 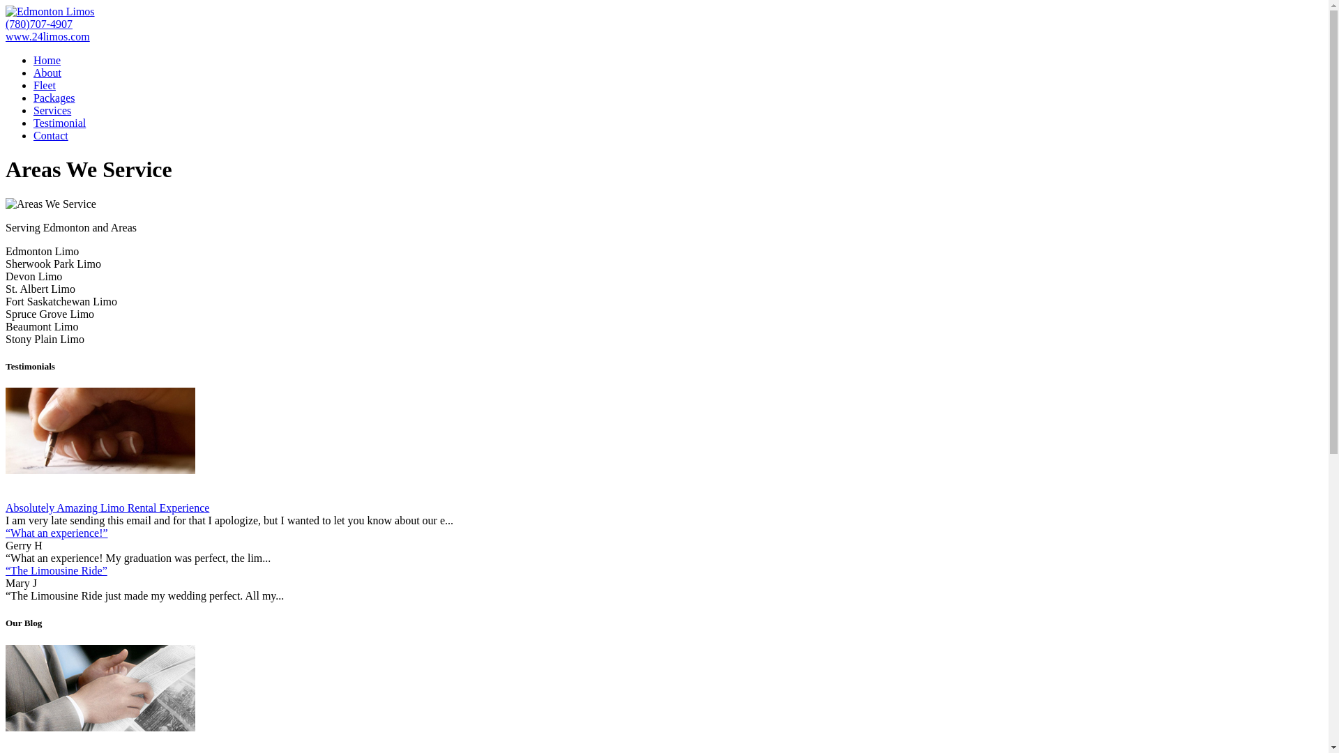 What do you see at coordinates (107, 508) in the screenshot?
I see `Absolutely Amazing Limo Rental Experience` at bounding box center [107, 508].